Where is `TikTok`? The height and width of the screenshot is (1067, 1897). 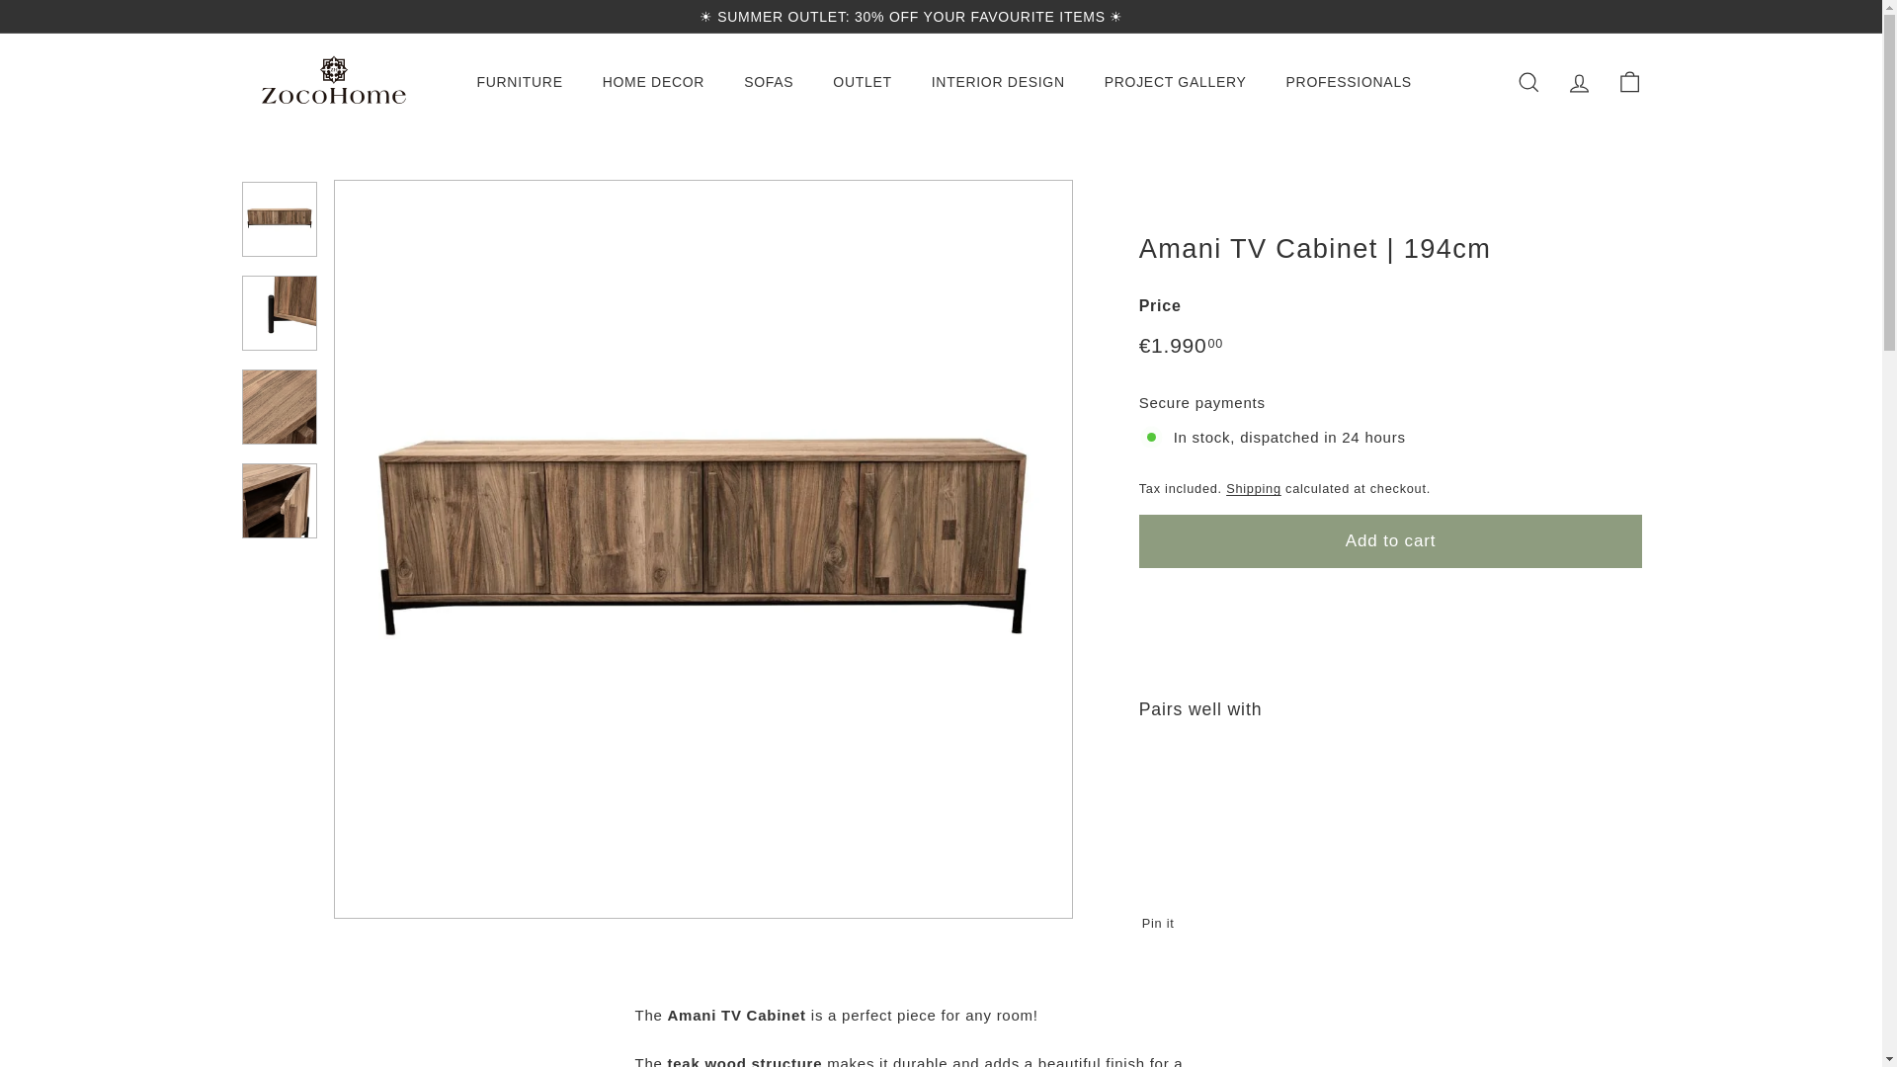
TikTok is located at coordinates (1636, 16).